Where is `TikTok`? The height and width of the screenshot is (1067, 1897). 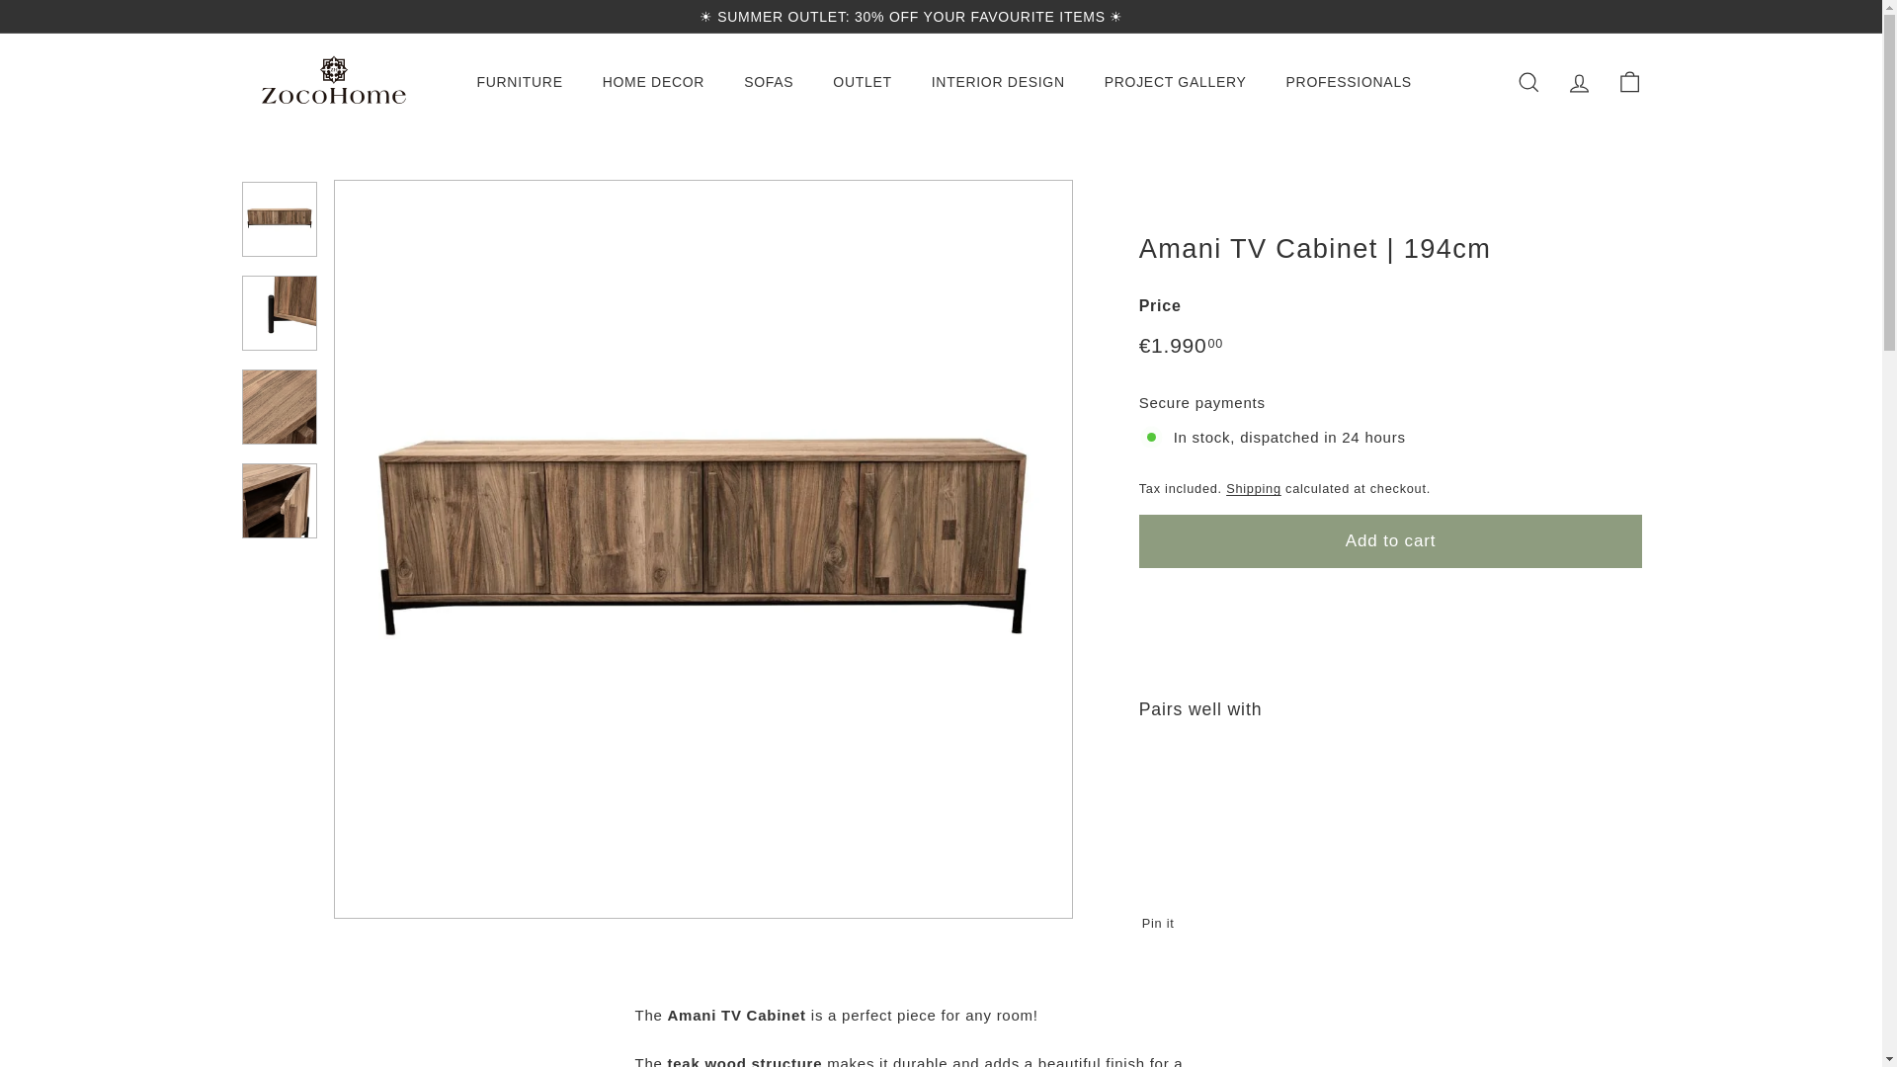
TikTok is located at coordinates (1636, 16).